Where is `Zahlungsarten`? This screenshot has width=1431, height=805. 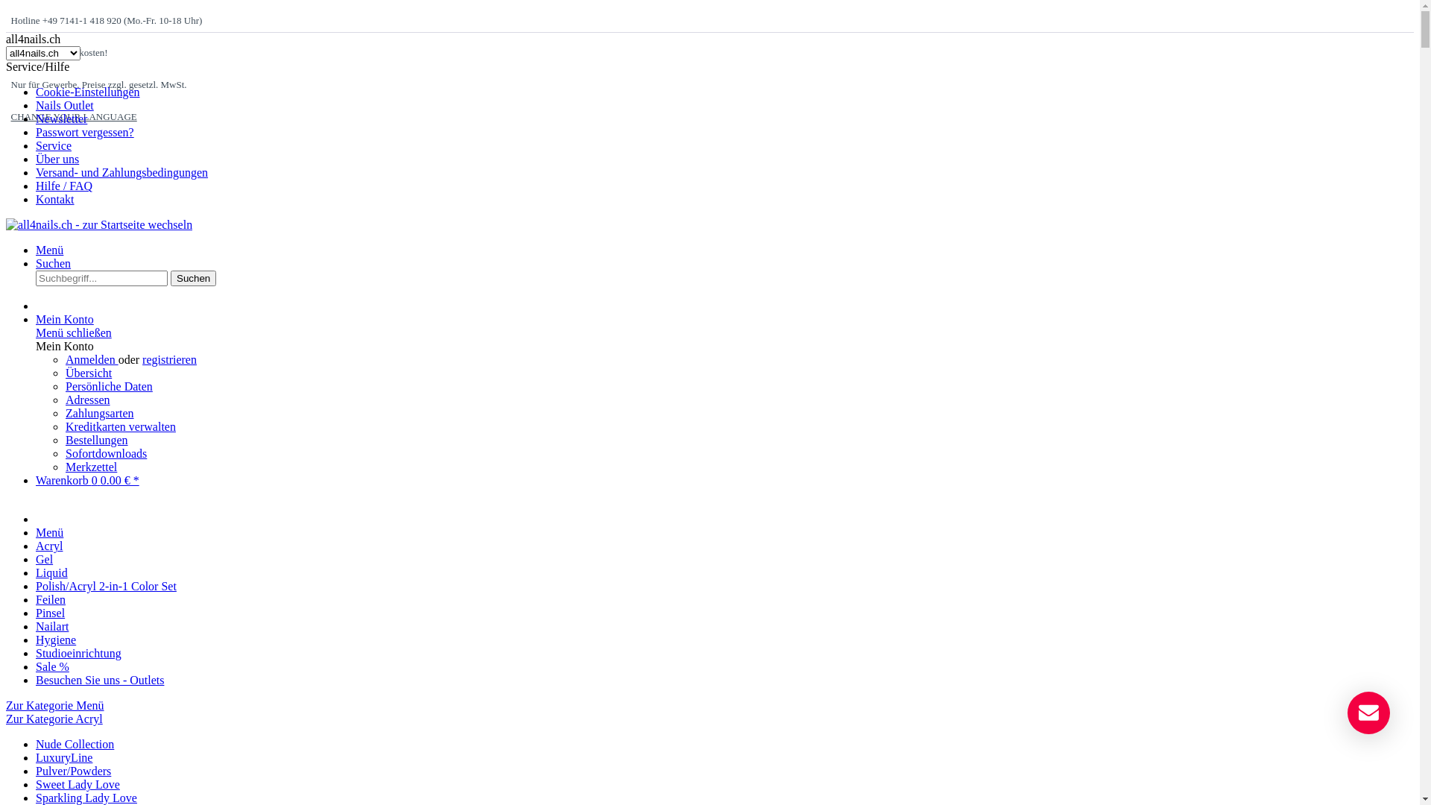
Zahlungsarten is located at coordinates (100, 413).